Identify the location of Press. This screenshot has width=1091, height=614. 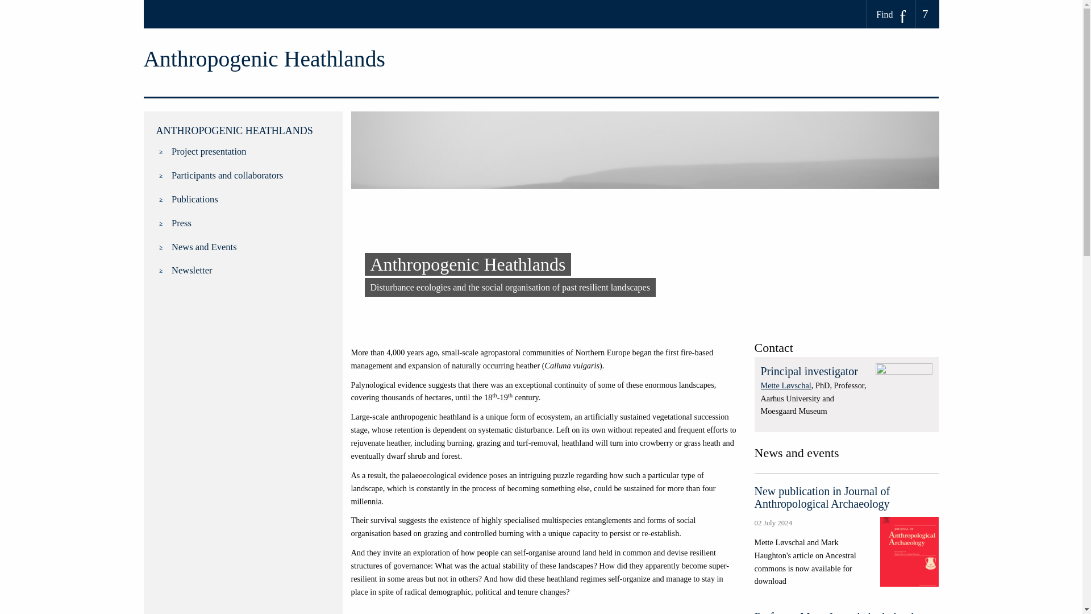
(251, 223).